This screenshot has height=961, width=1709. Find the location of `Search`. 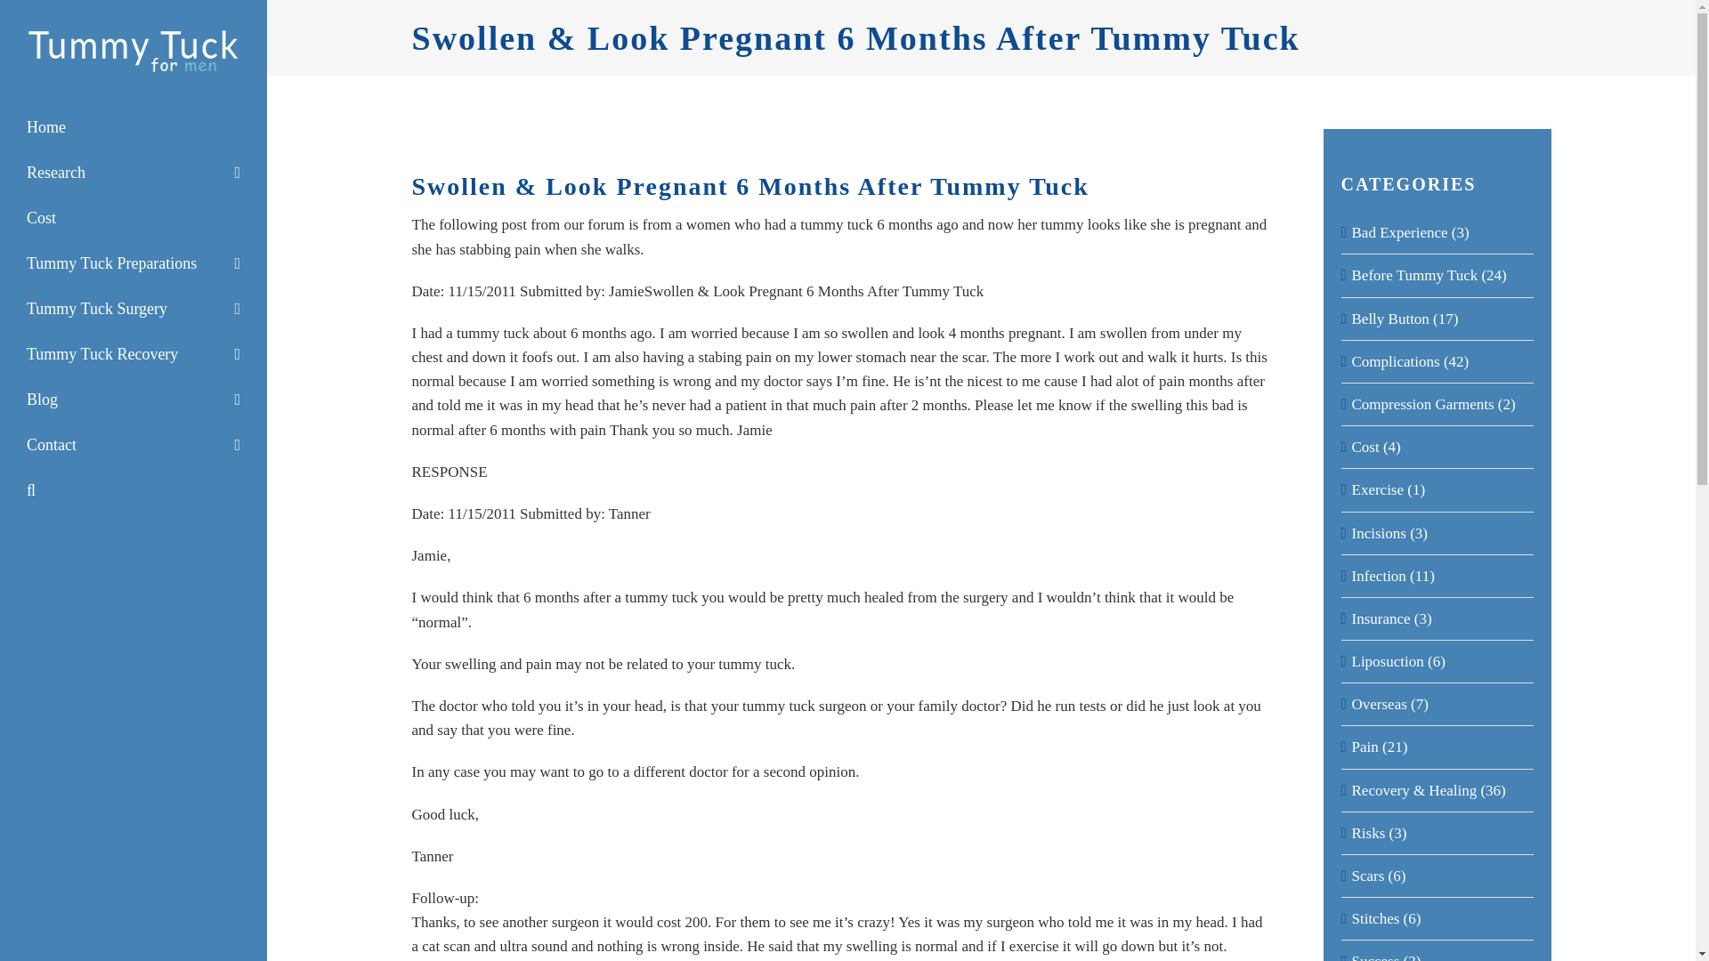

Search is located at coordinates (134, 489).